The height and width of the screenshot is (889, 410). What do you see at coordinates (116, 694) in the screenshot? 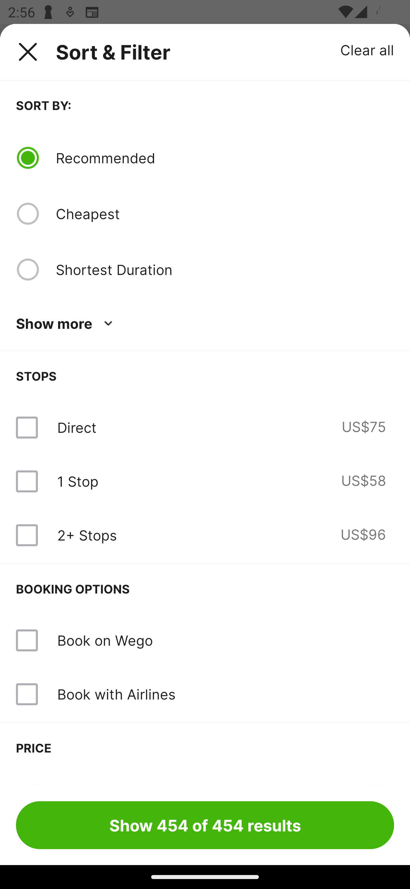
I see `Book with Airlines` at bounding box center [116, 694].